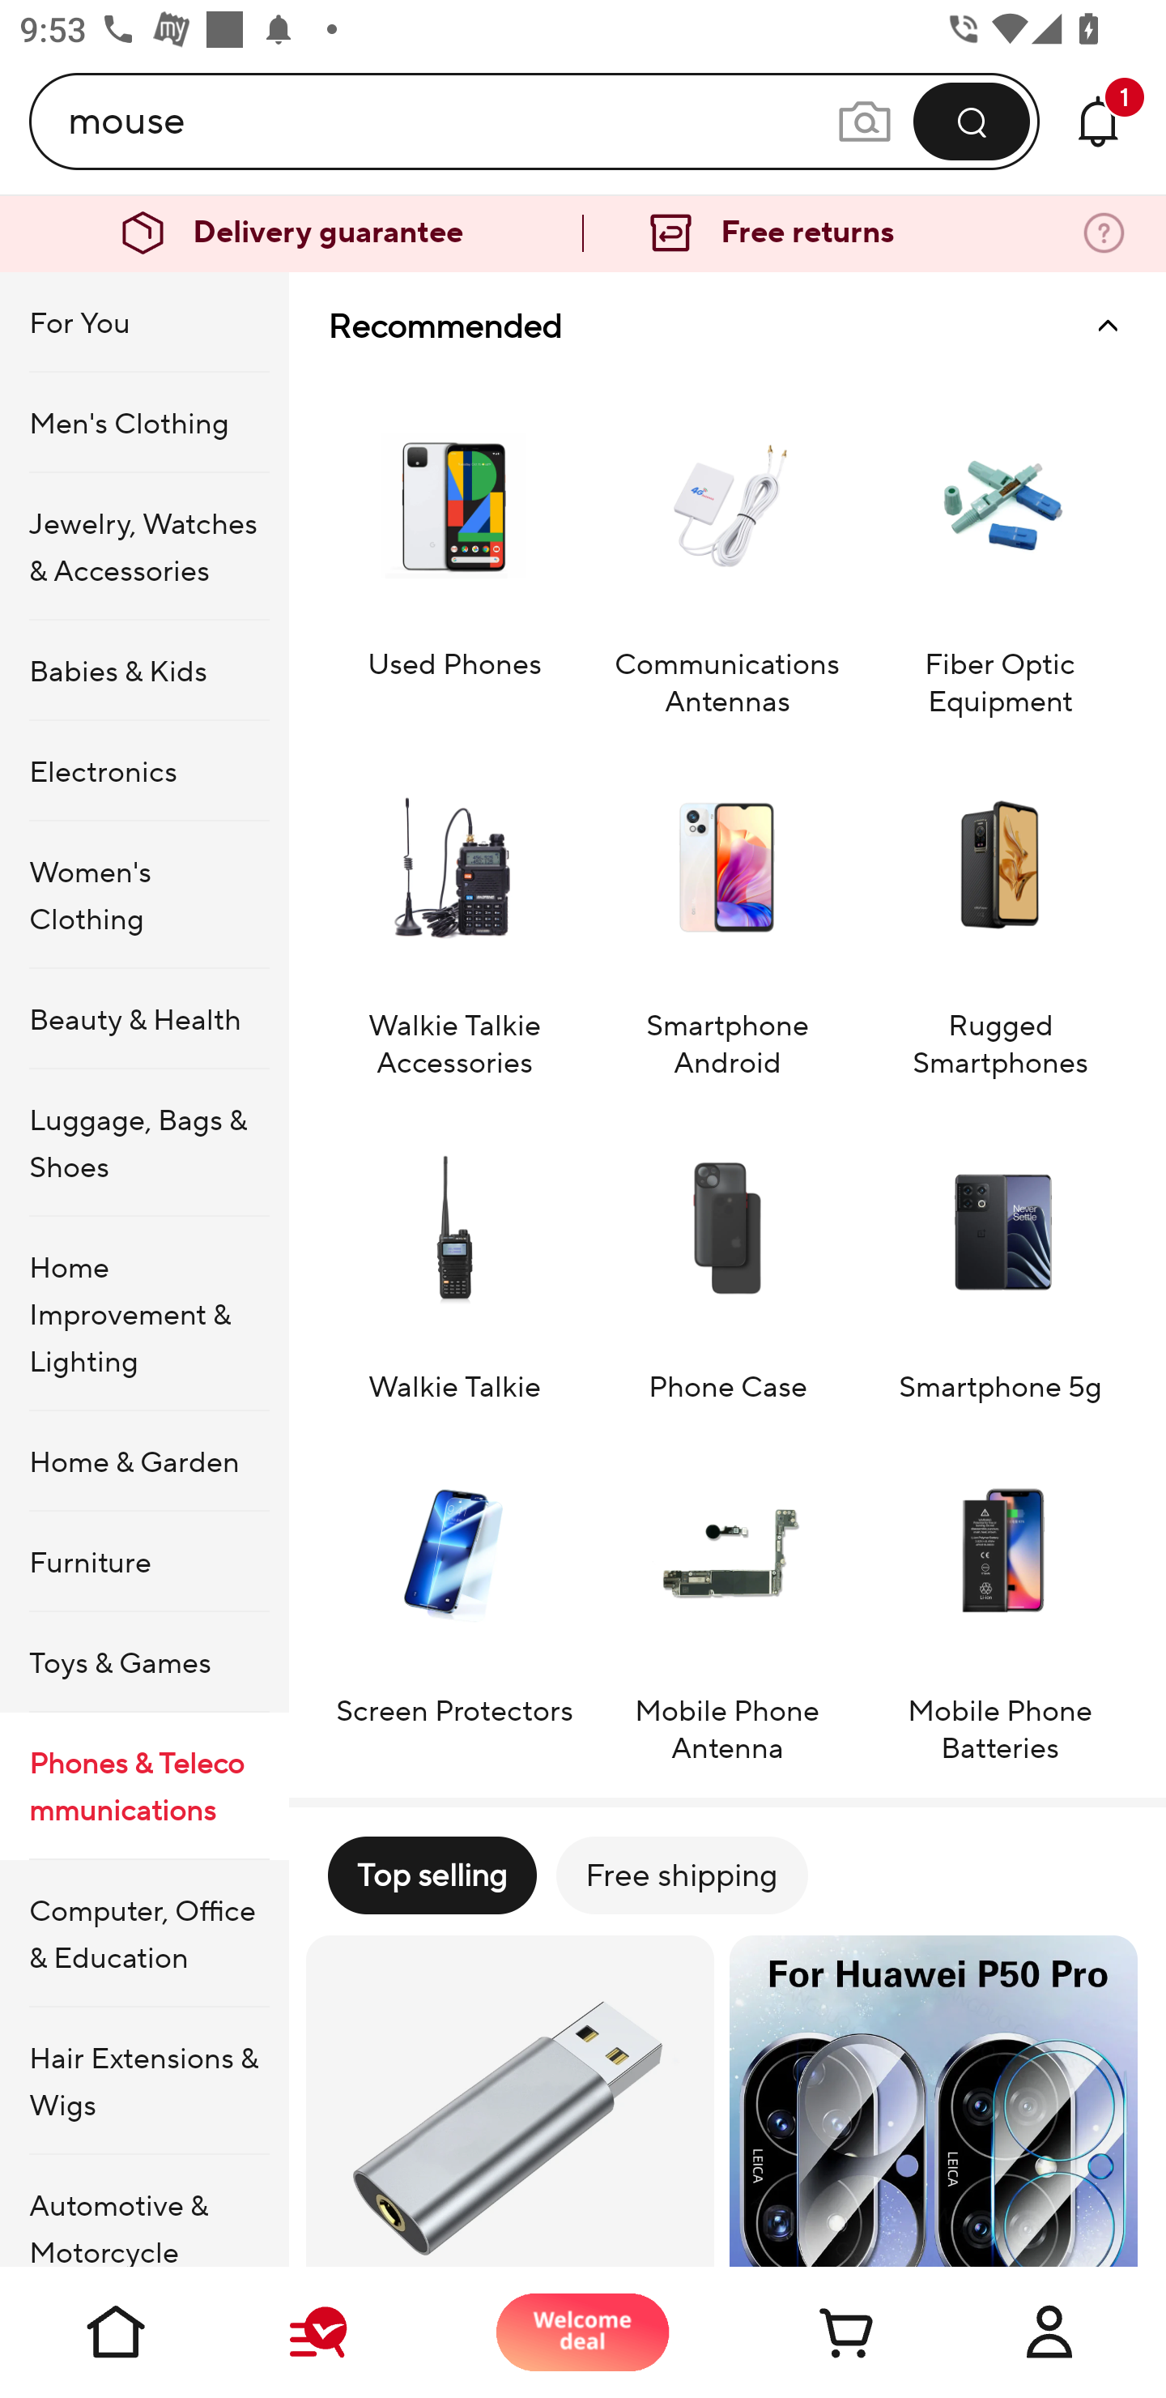 Image resolution: width=1166 pixels, height=2398 pixels. I want to click on Account, so click(1049, 2332).